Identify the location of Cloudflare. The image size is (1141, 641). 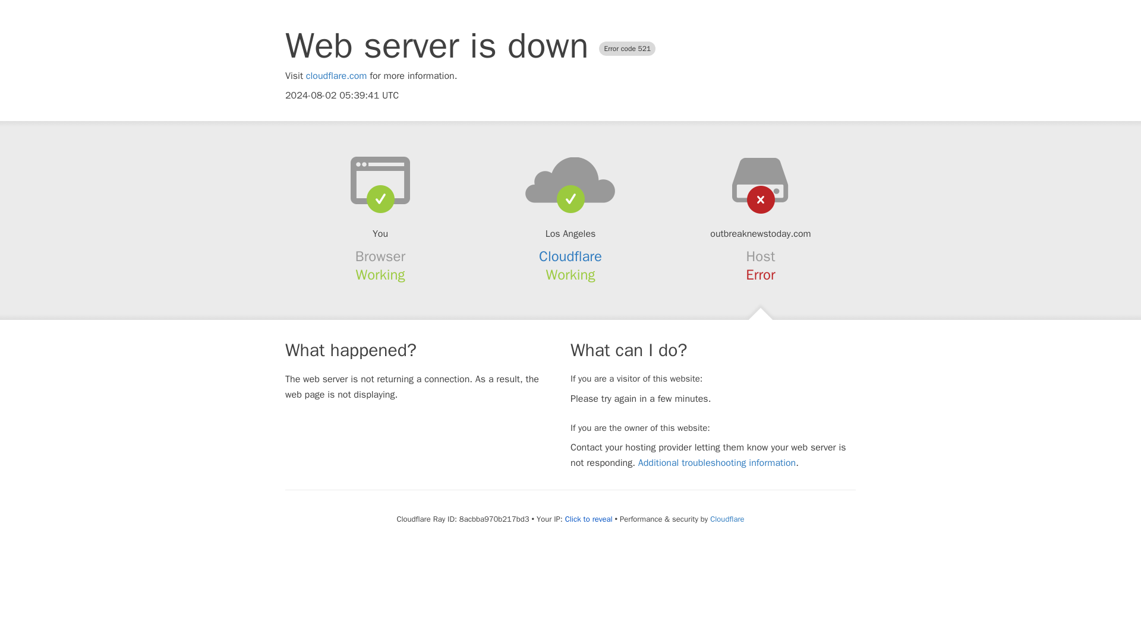
(726, 519).